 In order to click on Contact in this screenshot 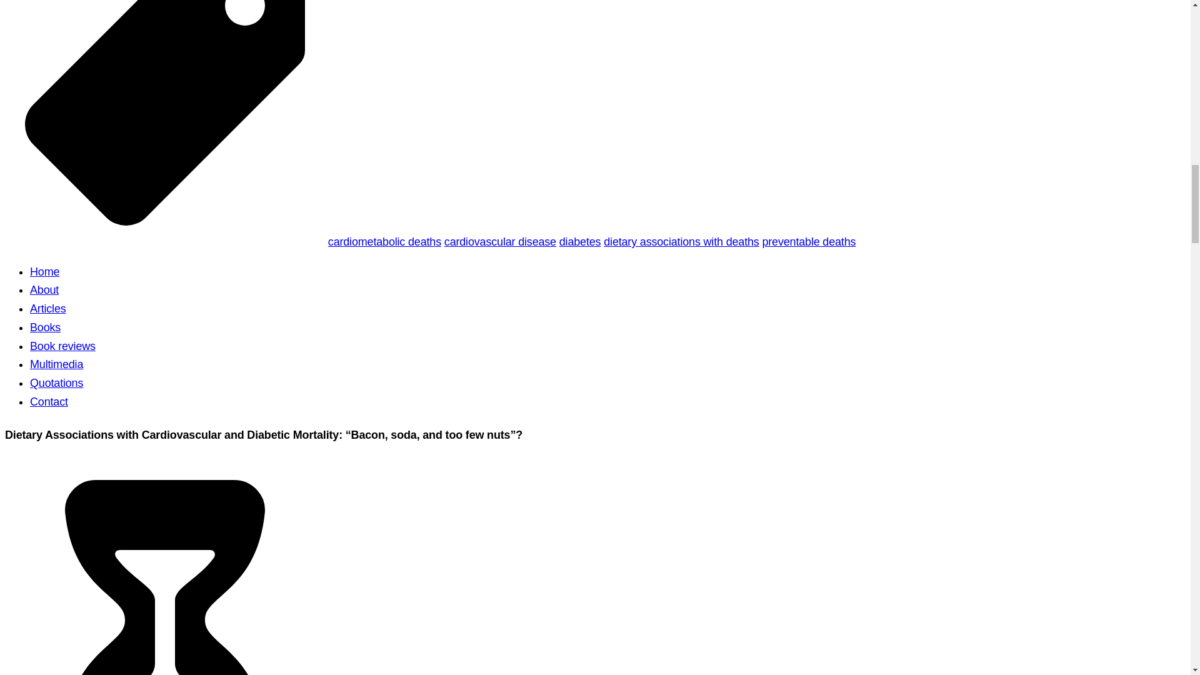, I will do `click(49, 401)`.